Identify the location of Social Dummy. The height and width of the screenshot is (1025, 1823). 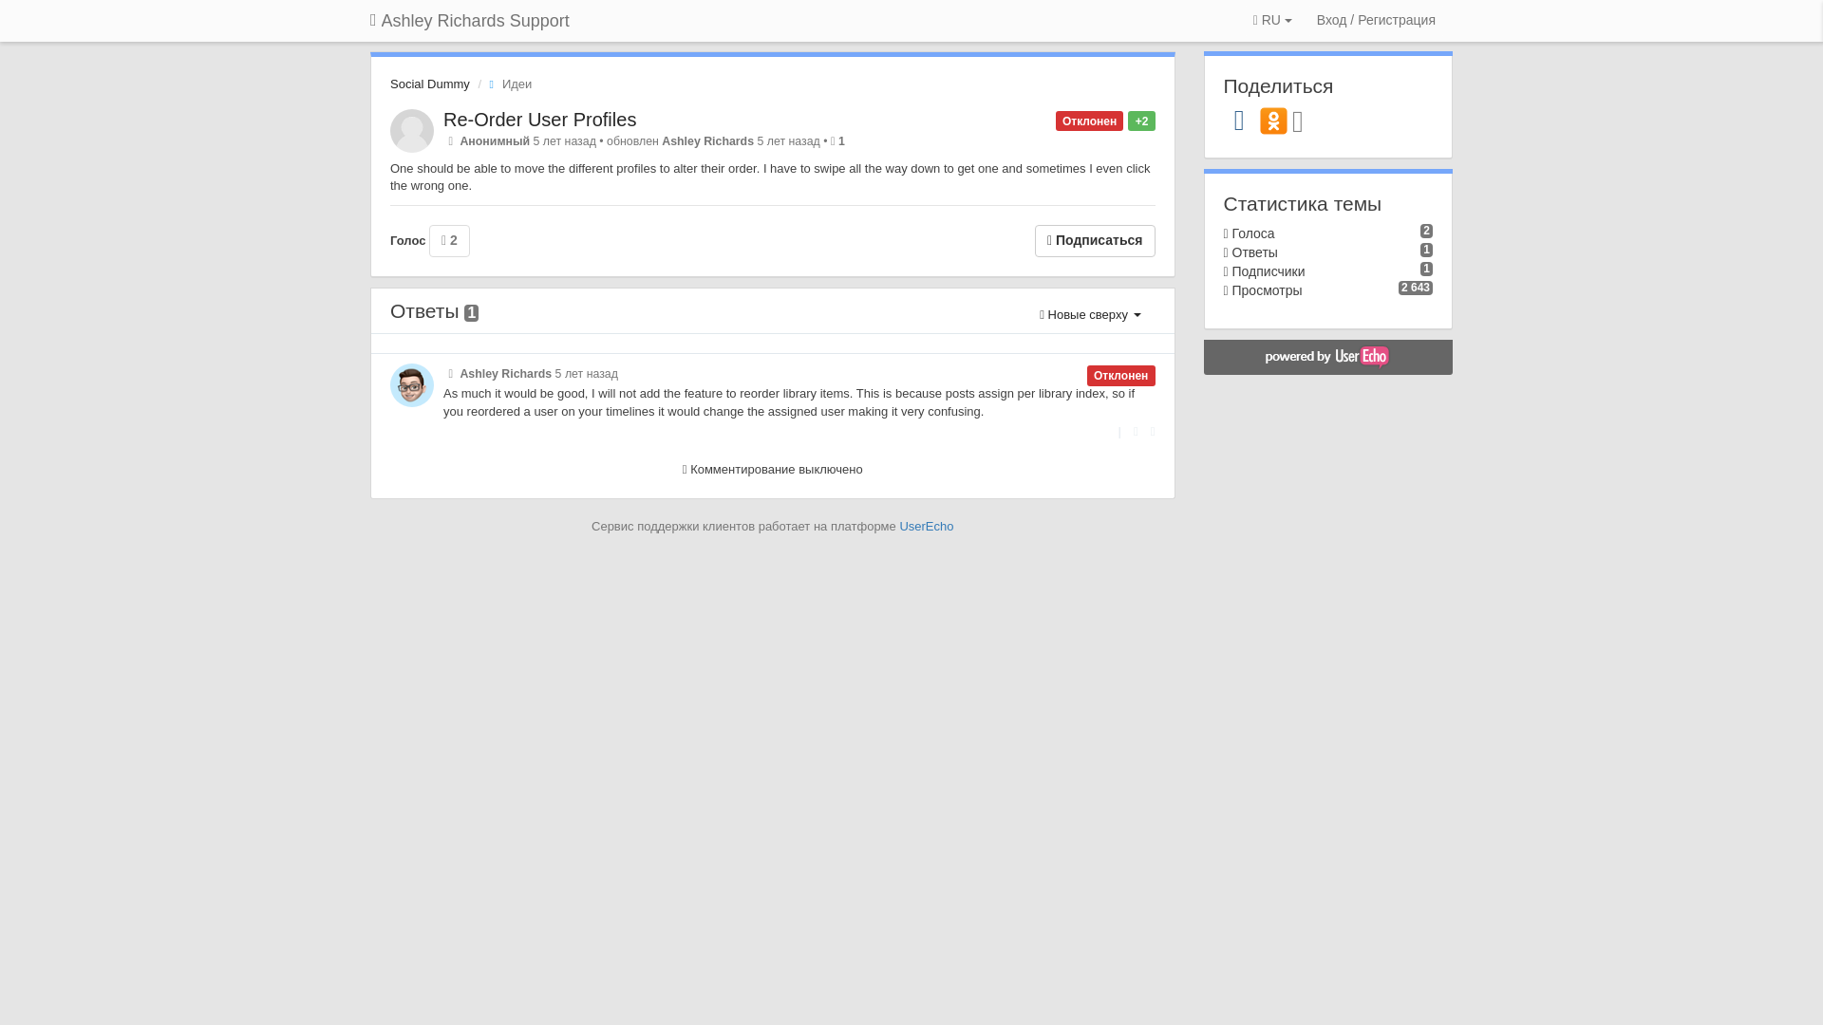
(429, 84).